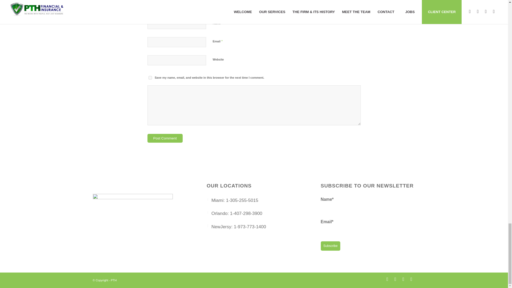 The width and height of the screenshot is (512, 288). I want to click on Post Comment, so click(165, 138).